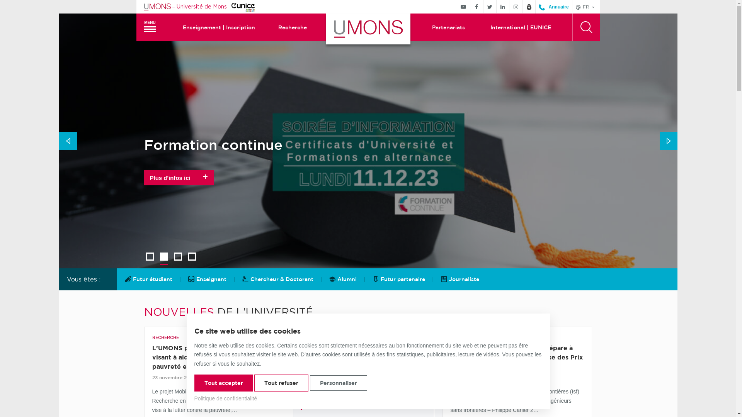 The height and width of the screenshot is (417, 742). Describe the element at coordinates (164, 256) in the screenshot. I see `2` at that location.